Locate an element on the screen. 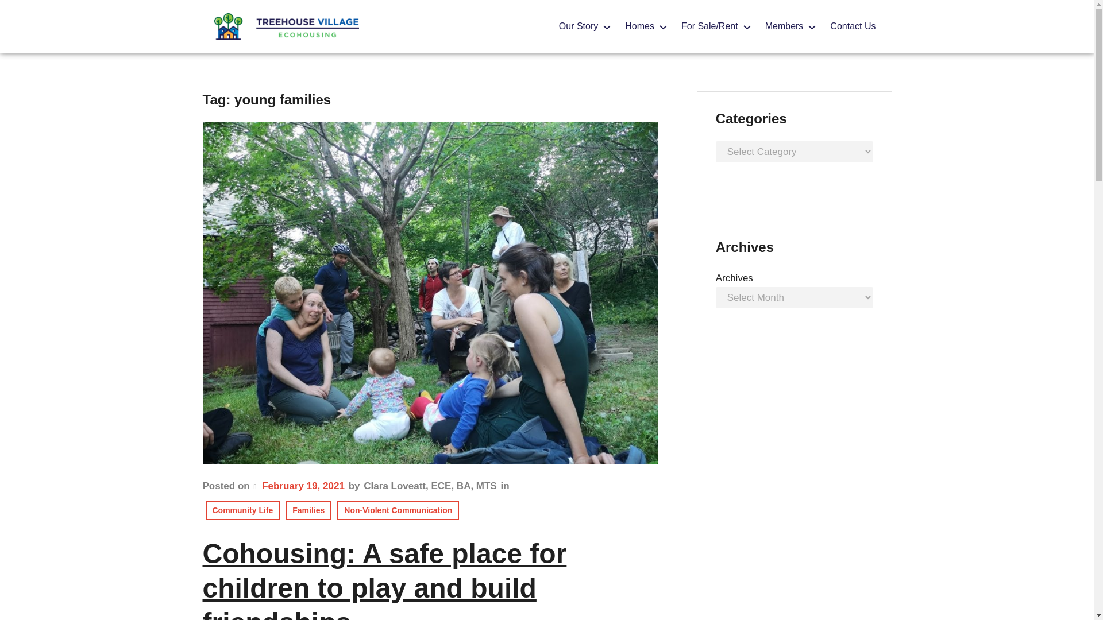  Our Story is located at coordinates (578, 26).